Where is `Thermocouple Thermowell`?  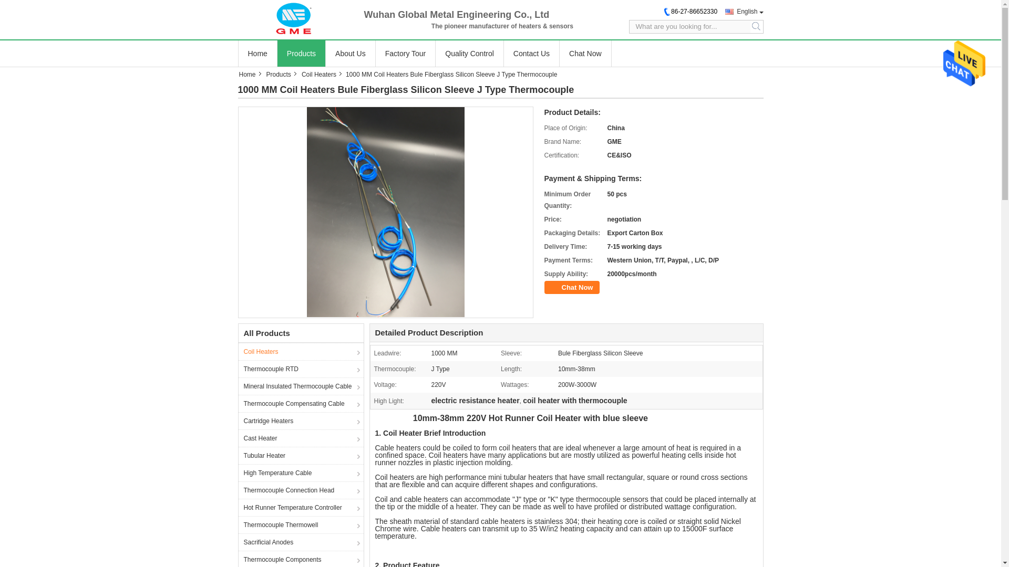
Thermocouple Thermowell is located at coordinates (301, 524).